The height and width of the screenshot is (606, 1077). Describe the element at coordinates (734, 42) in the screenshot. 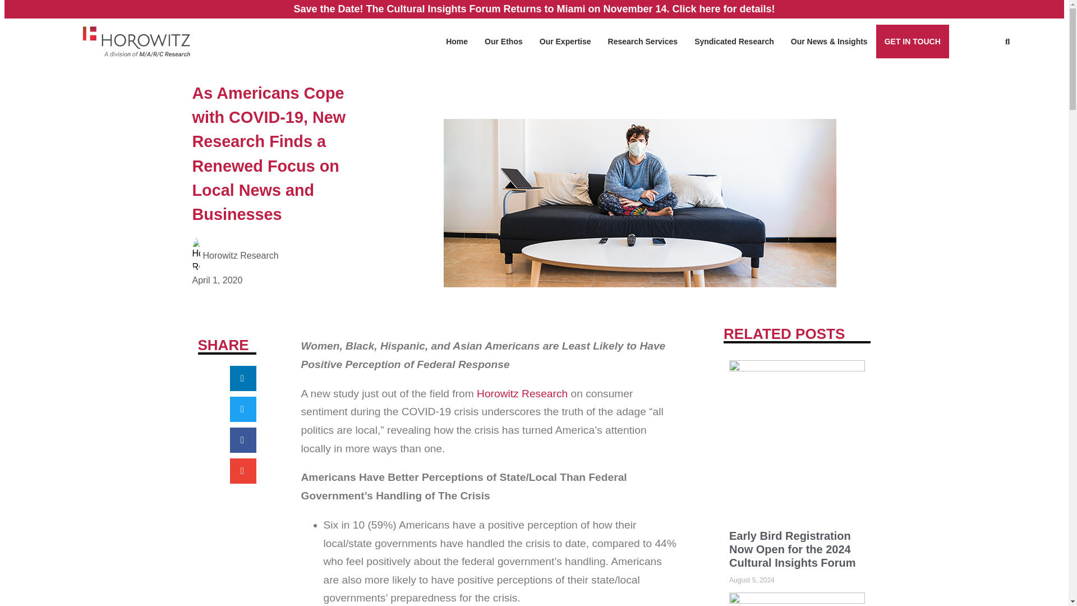

I see `Syndicated Research` at that location.